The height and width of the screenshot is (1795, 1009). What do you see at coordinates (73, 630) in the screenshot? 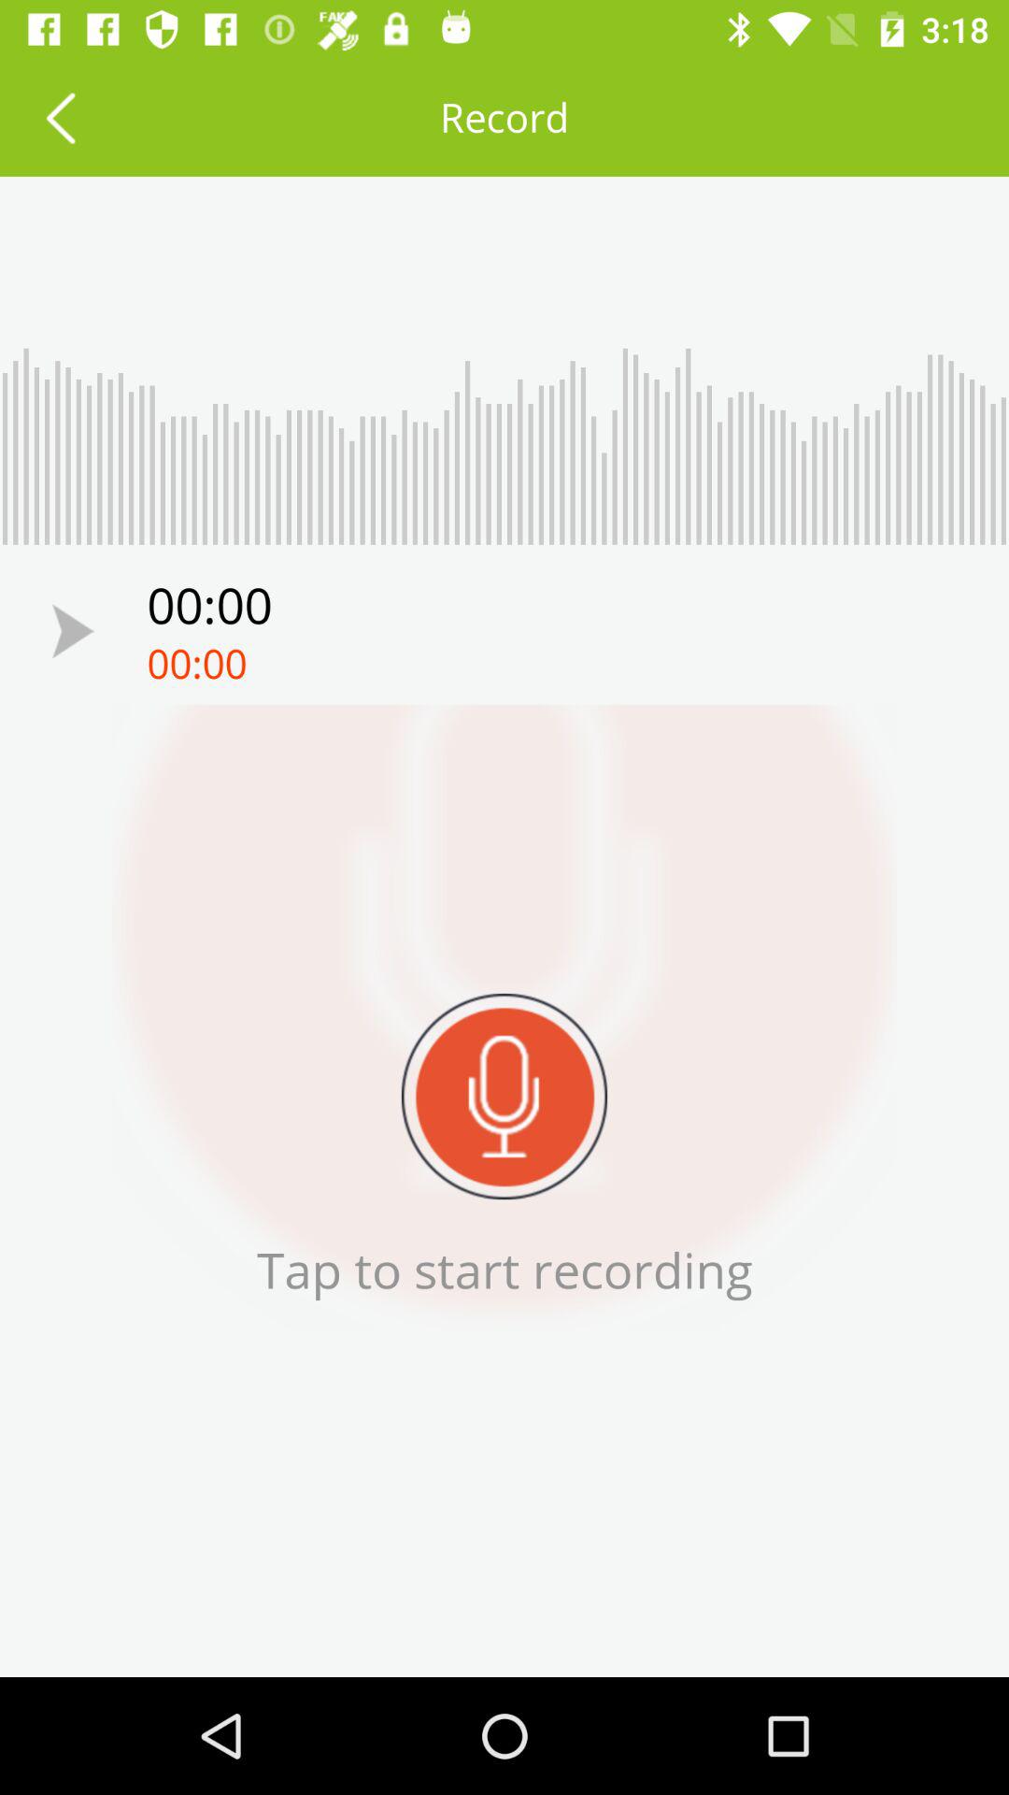
I see `go to previous` at bounding box center [73, 630].